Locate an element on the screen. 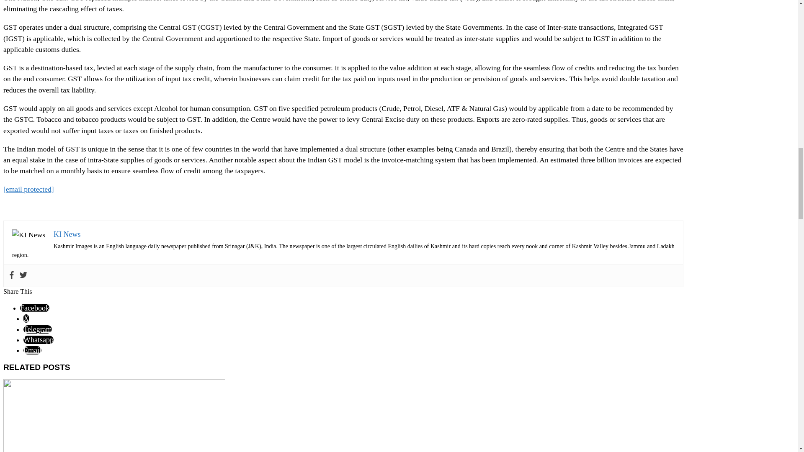  KI News is located at coordinates (67, 234).